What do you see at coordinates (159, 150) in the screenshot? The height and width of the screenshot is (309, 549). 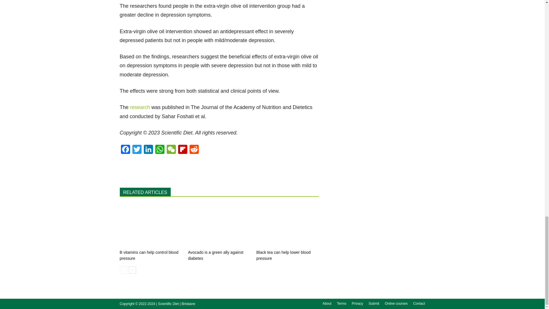 I see `WhatsApp` at bounding box center [159, 150].